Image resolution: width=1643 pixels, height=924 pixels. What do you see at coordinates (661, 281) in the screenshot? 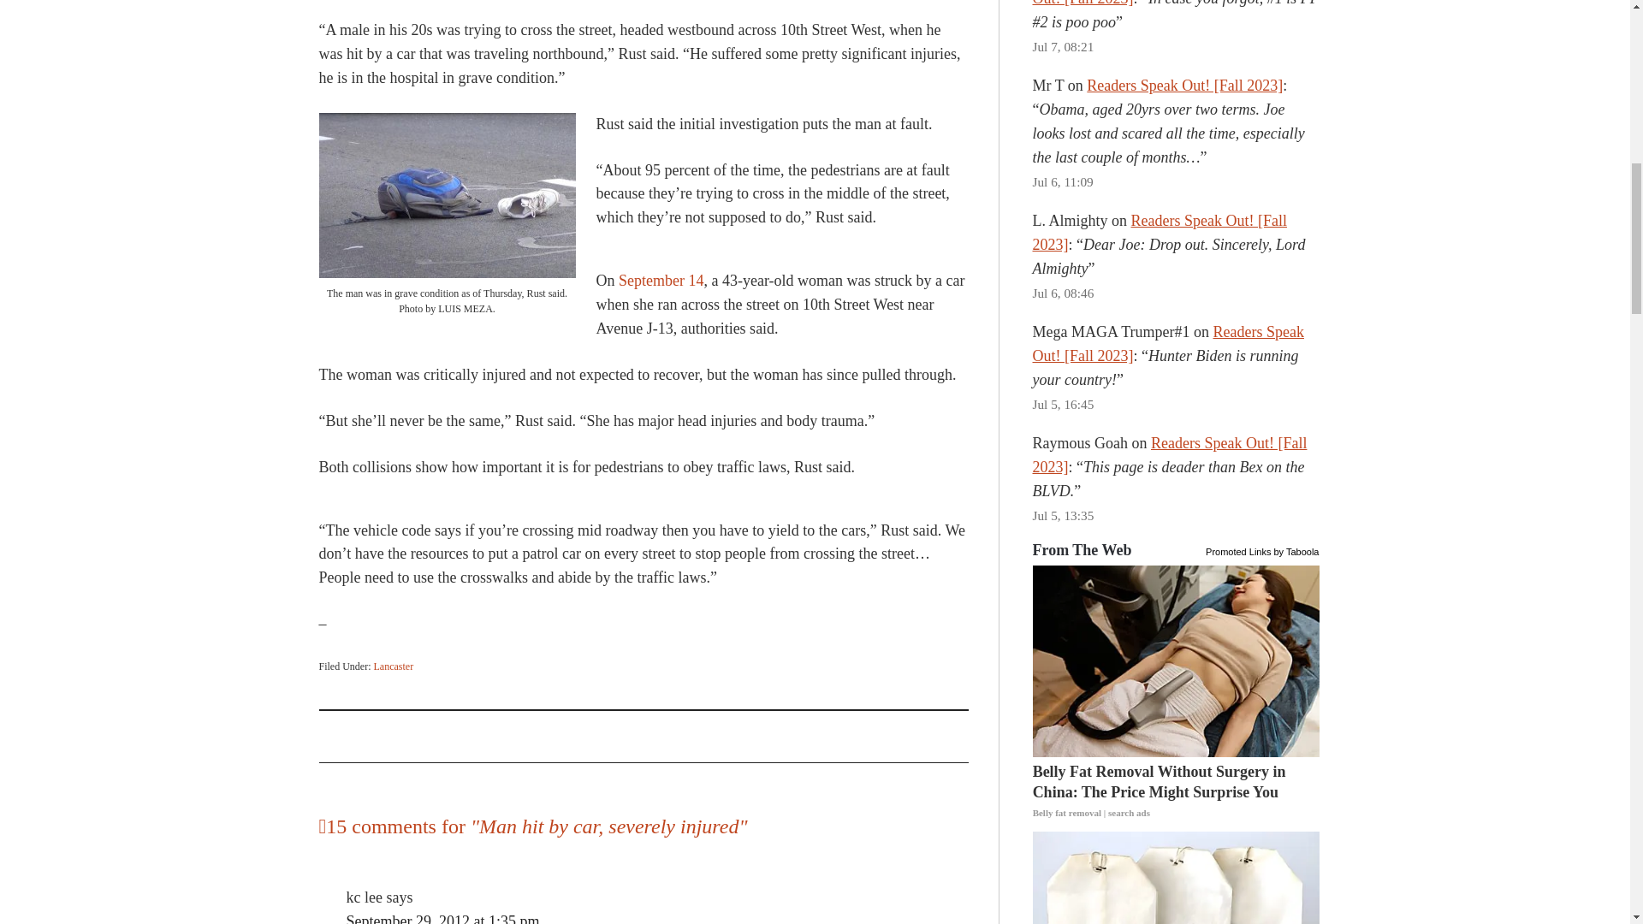
I see `Woman struck by car still clinging to life` at bounding box center [661, 281].